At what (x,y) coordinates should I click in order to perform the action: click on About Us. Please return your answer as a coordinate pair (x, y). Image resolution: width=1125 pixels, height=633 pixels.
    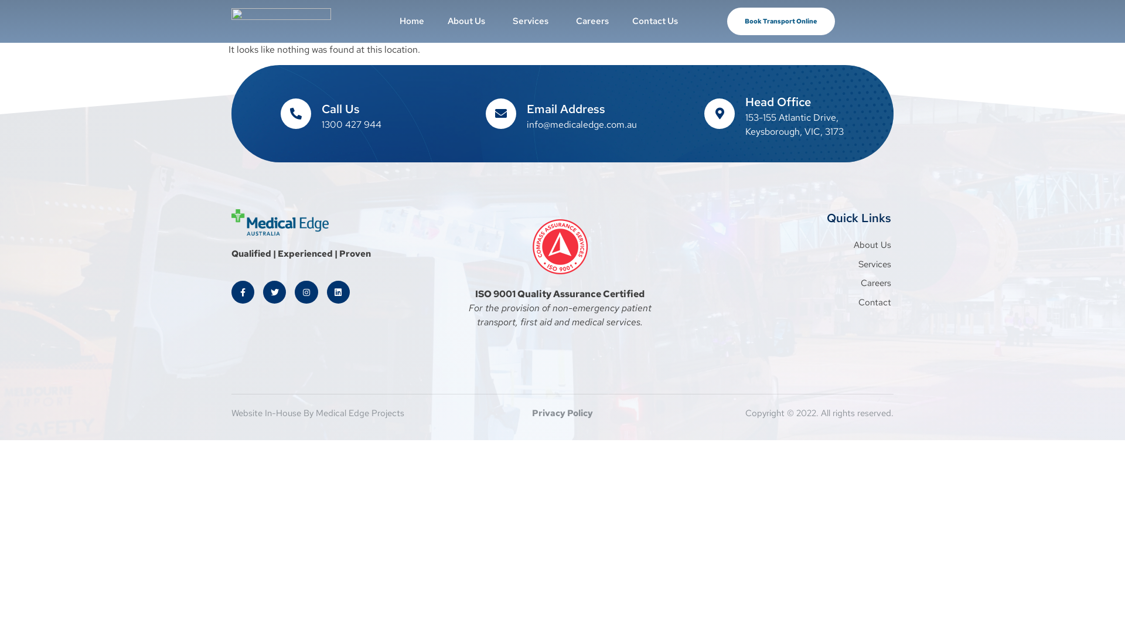
    Looking at the image, I should click on (469, 21).